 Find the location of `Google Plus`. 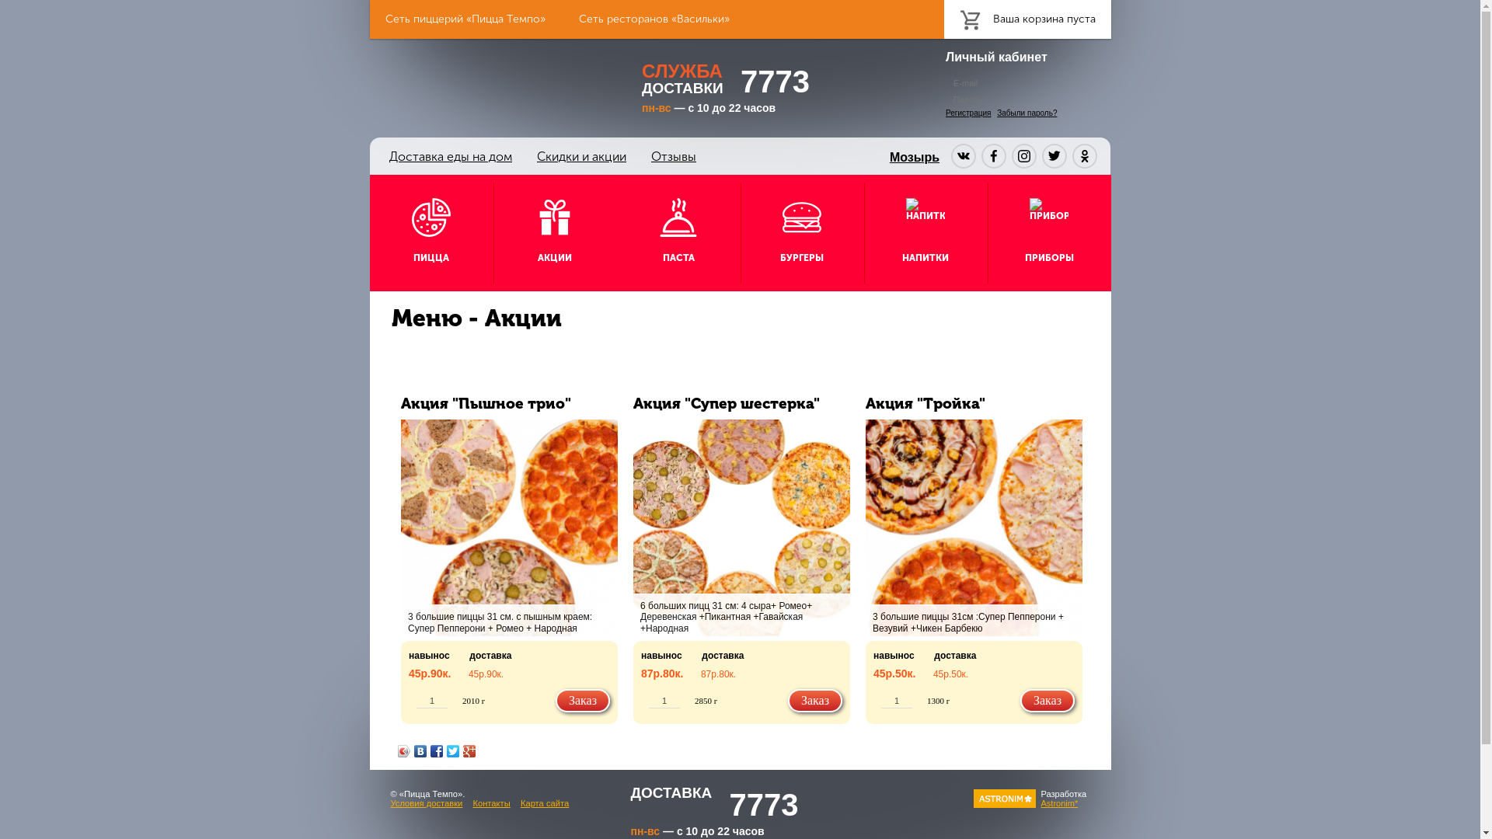

Google Plus is located at coordinates (469, 751).